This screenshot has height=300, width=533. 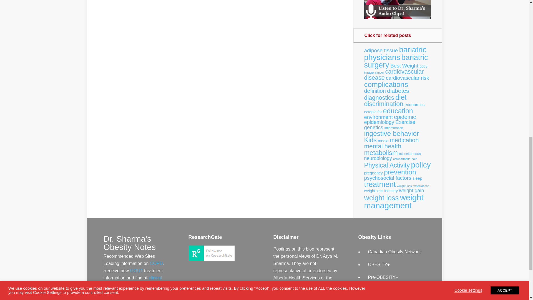 What do you see at coordinates (379, 72) in the screenshot?
I see `cancer` at bounding box center [379, 72].